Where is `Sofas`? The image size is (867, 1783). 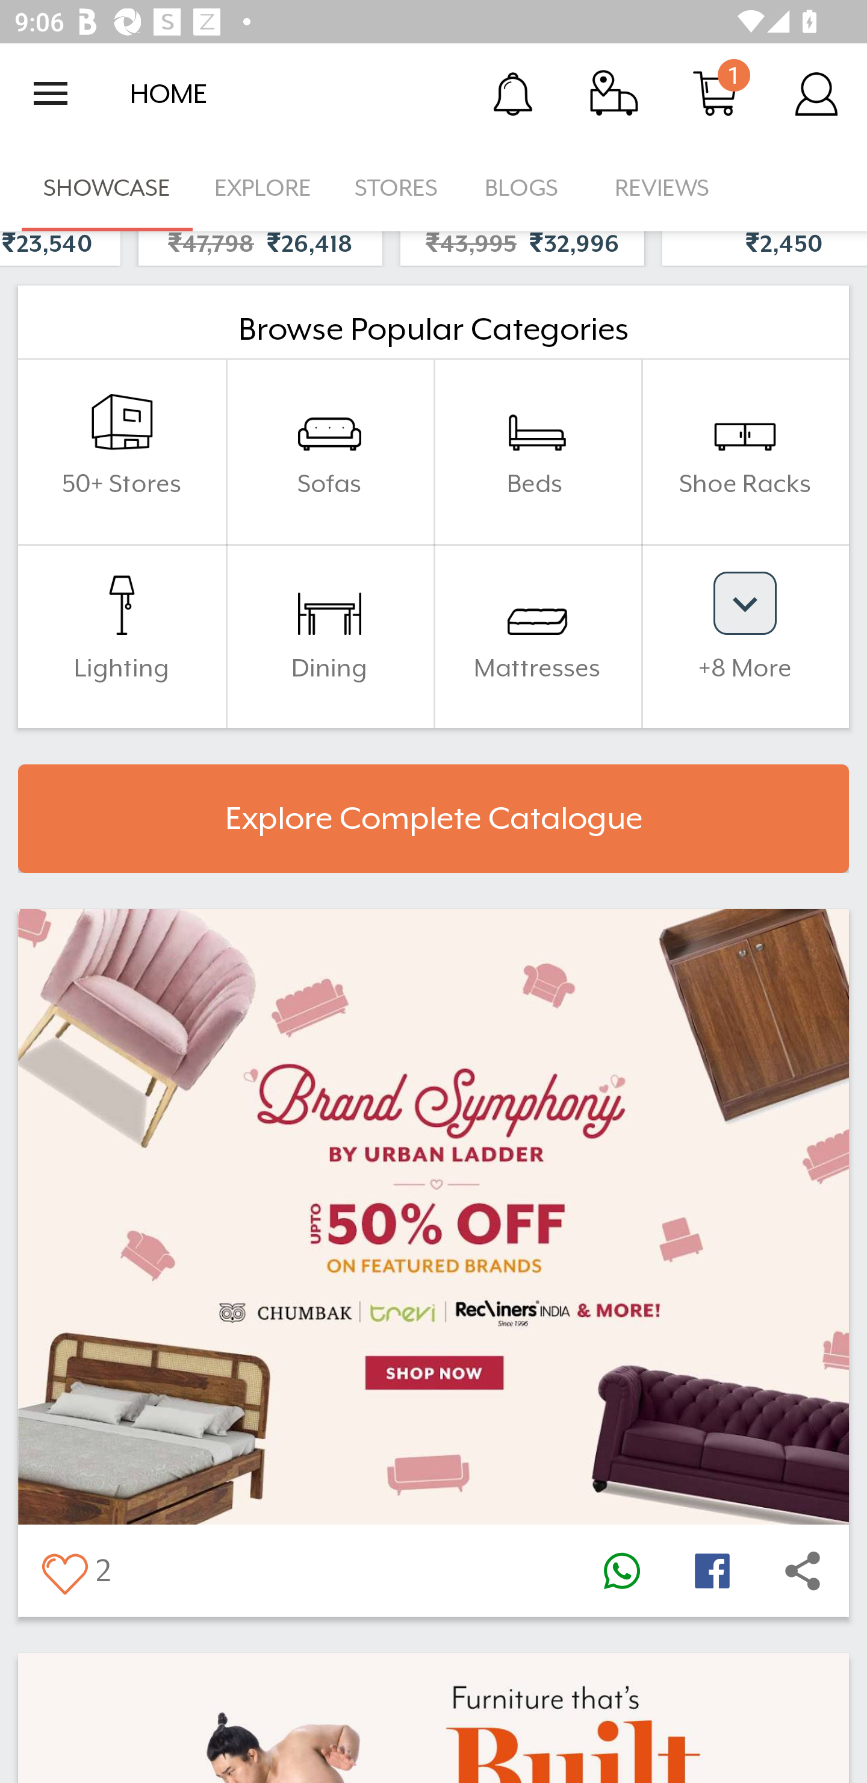 Sofas is located at coordinates (329, 452).